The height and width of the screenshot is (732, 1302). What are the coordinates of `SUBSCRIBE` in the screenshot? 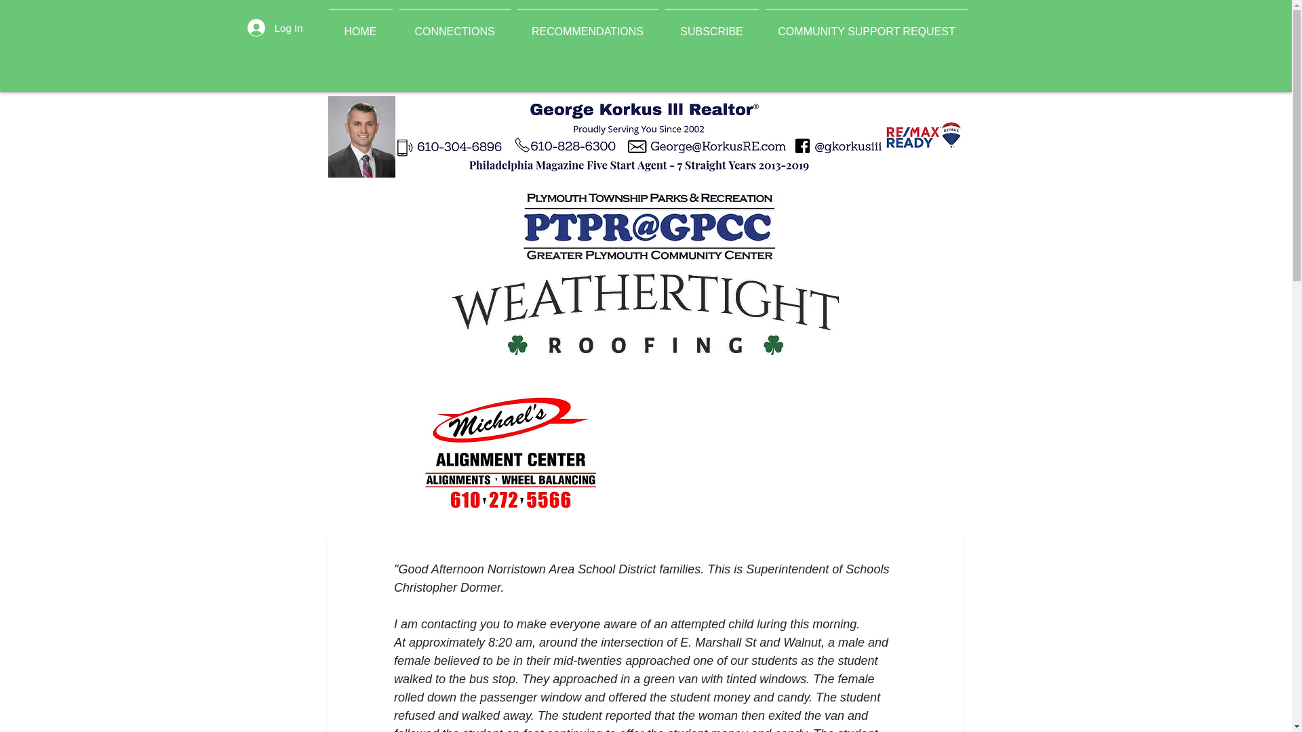 It's located at (711, 25).